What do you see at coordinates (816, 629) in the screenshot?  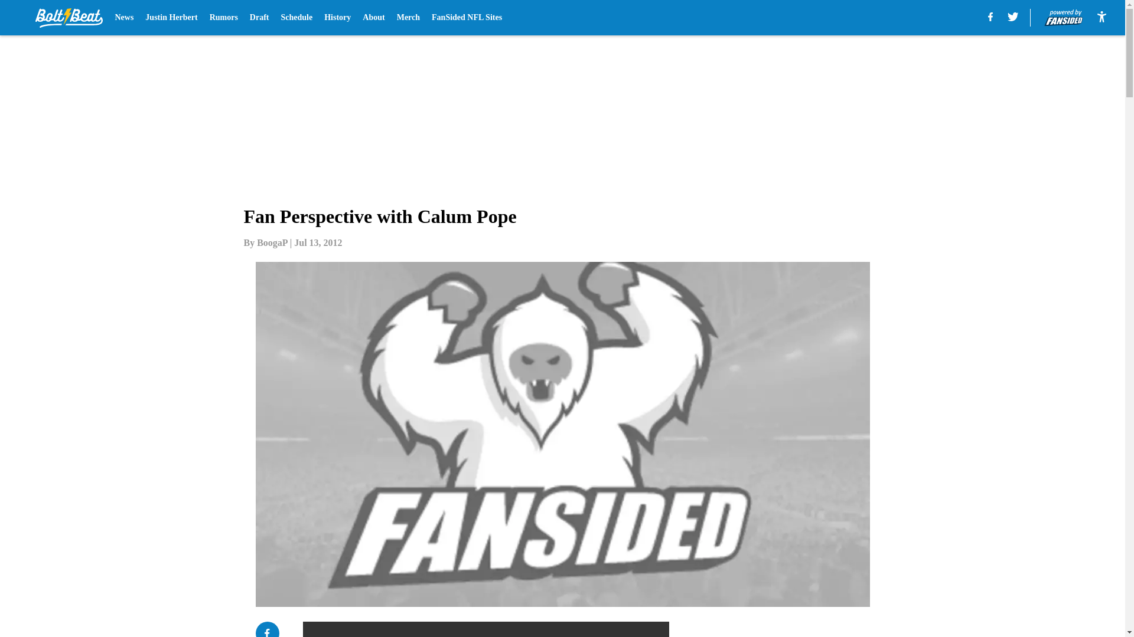 I see `3rd party ad content` at bounding box center [816, 629].